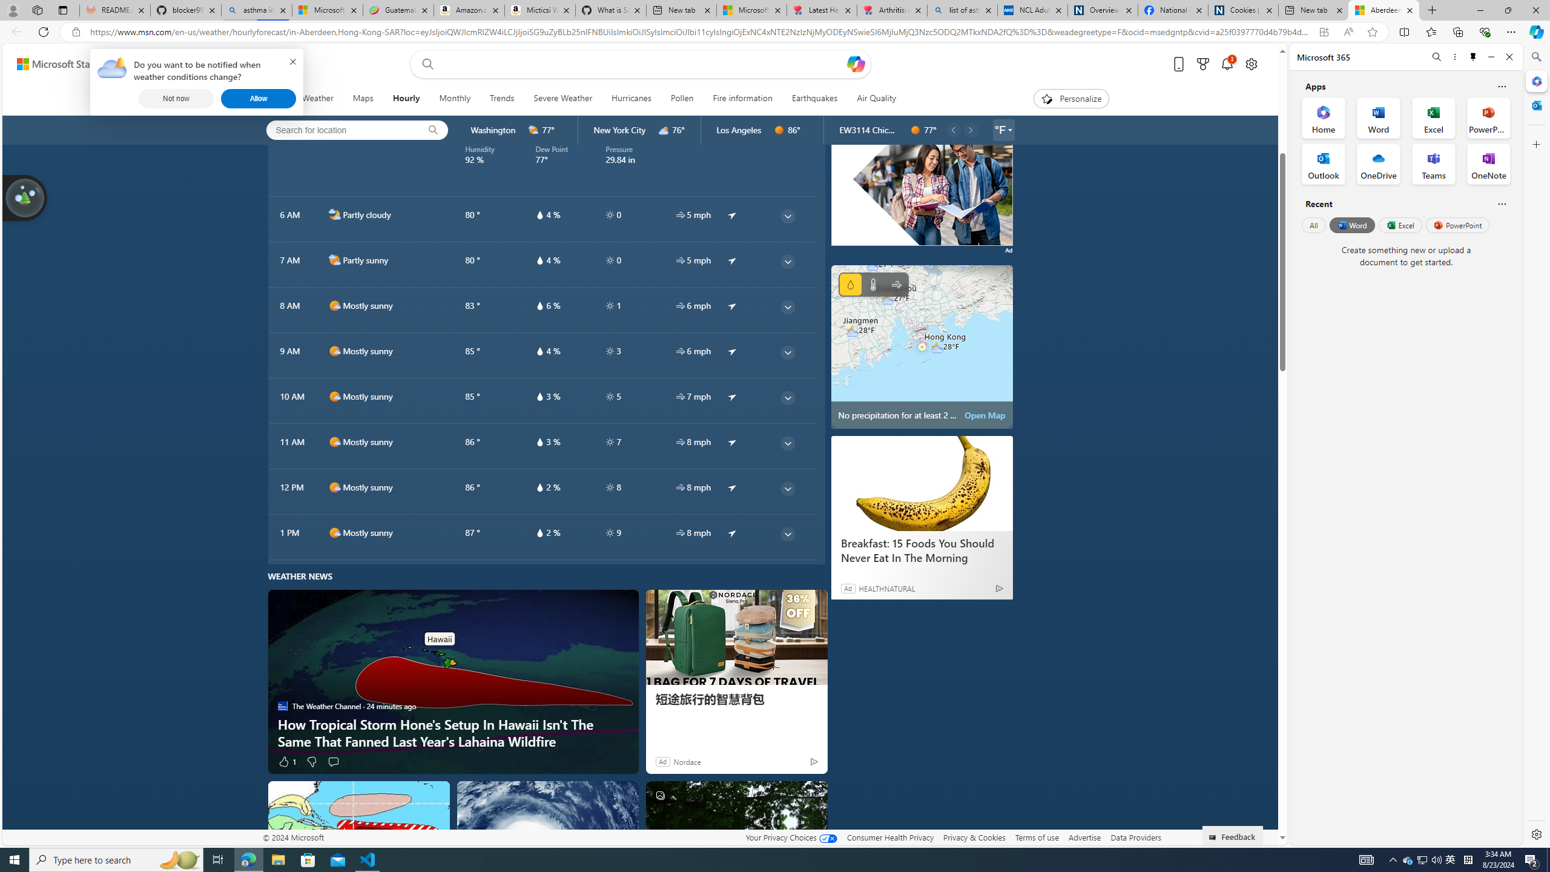 Image resolution: width=1550 pixels, height=872 pixels. I want to click on common/arrow, so click(733, 532).